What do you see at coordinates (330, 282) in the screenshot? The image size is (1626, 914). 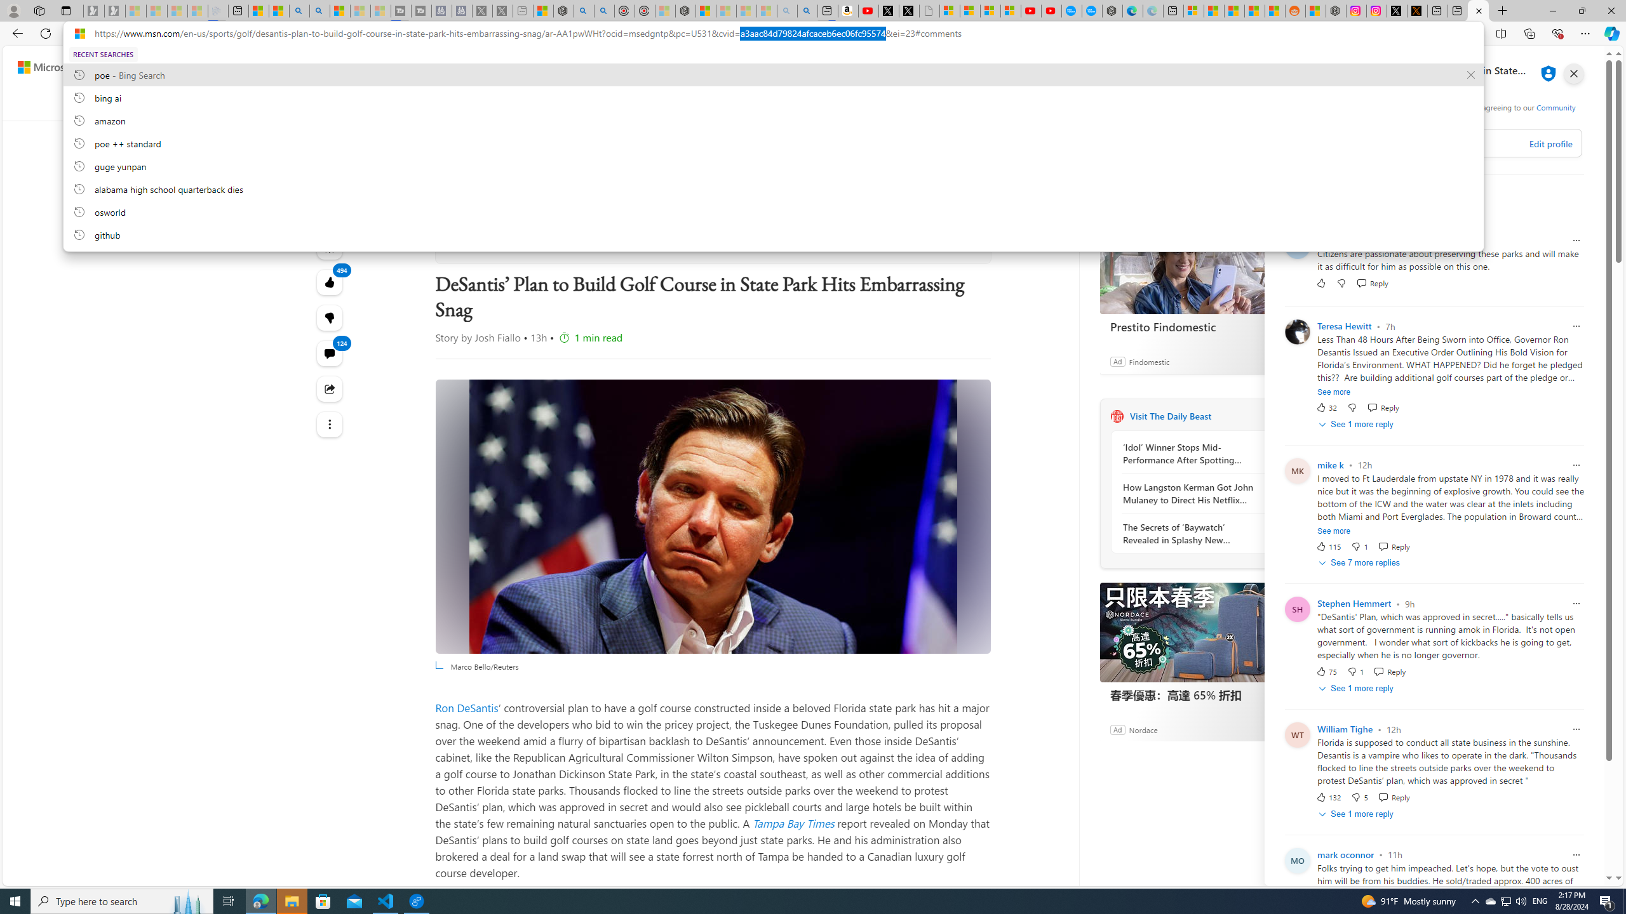 I see `494 Like` at bounding box center [330, 282].